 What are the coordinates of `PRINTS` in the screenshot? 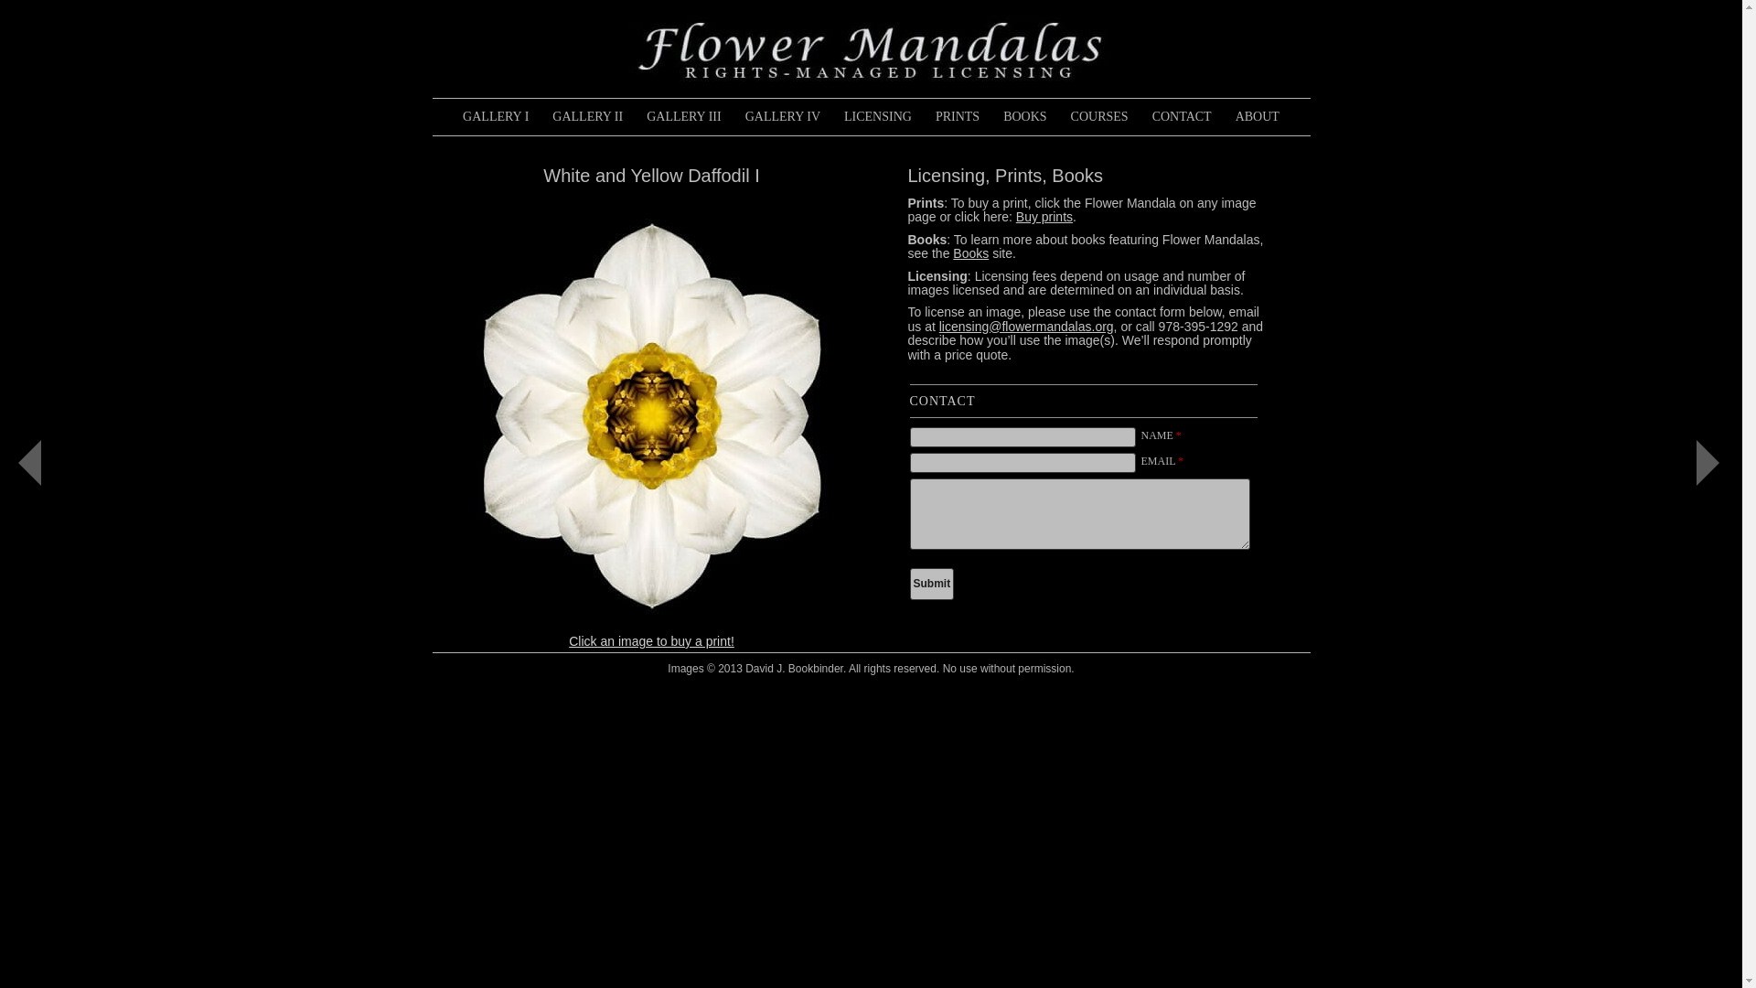 It's located at (957, 117).